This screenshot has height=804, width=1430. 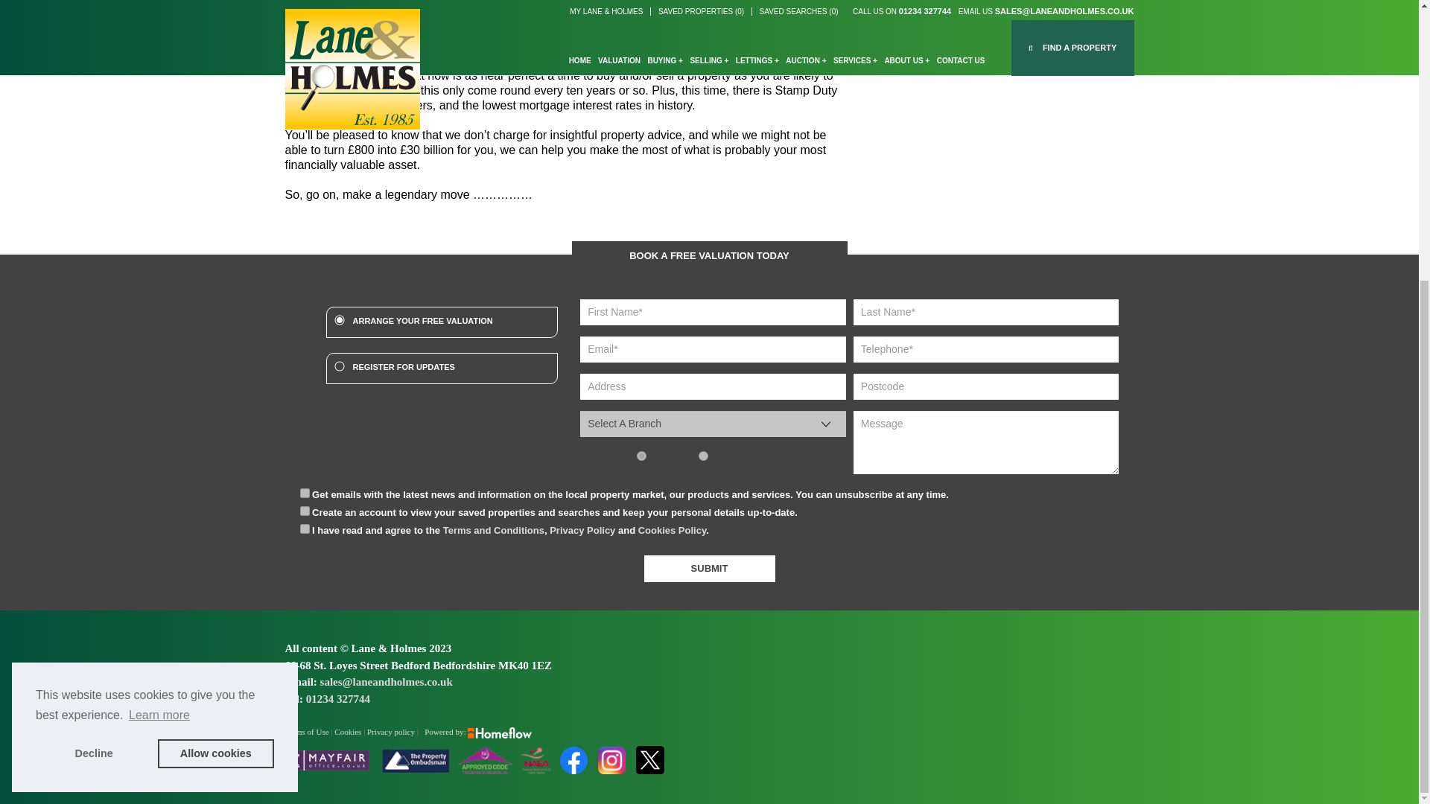 I want to click on lettings, so click(x=703, y=456).